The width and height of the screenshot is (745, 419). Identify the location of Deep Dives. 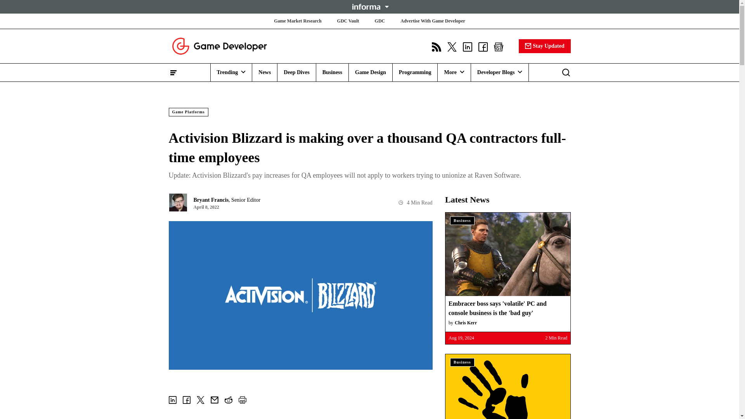
(296, 72).